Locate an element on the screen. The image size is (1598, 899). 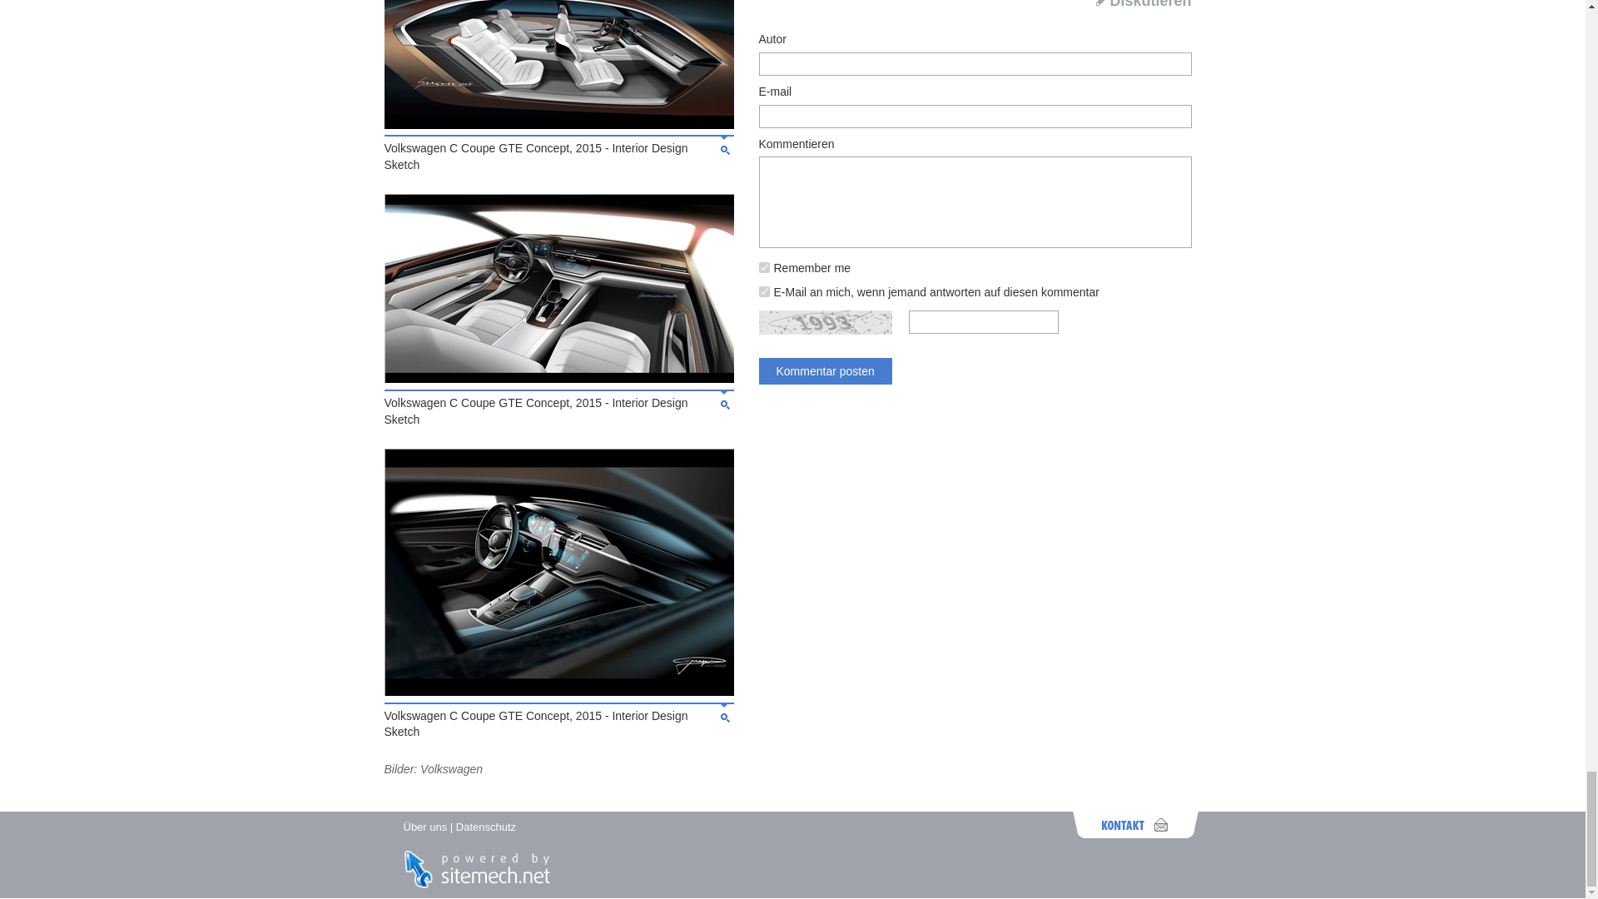
on is located at coordinates (764, 291).